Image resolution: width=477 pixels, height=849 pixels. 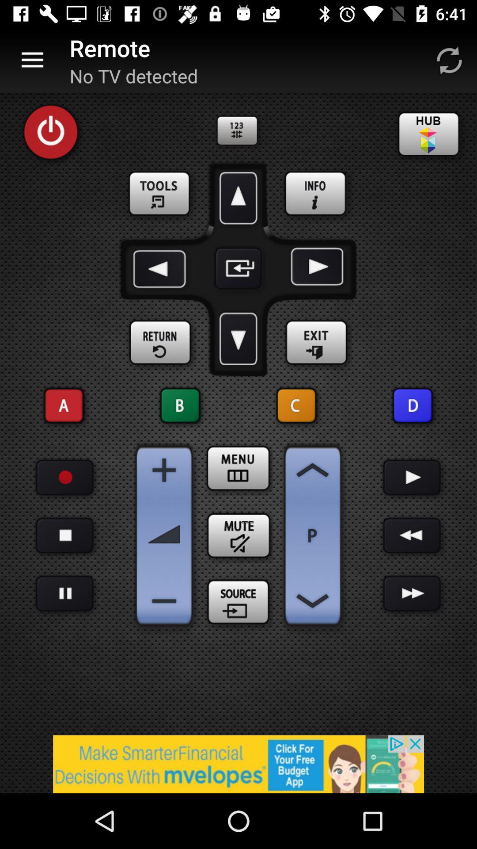 What do you see at coordinates (238, 535) in the screenshot?
I see `go to mute option` at bounding box center [238, 535].